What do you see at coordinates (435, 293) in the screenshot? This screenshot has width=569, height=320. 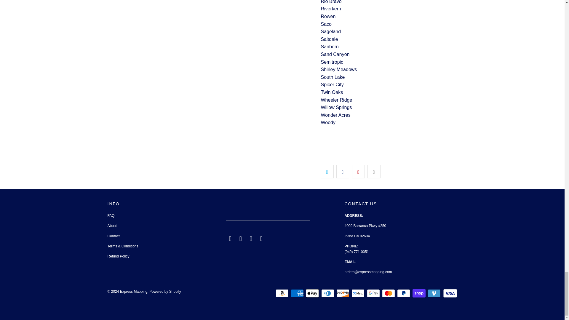 I see `Venmo` at bounding box center [435, 293].